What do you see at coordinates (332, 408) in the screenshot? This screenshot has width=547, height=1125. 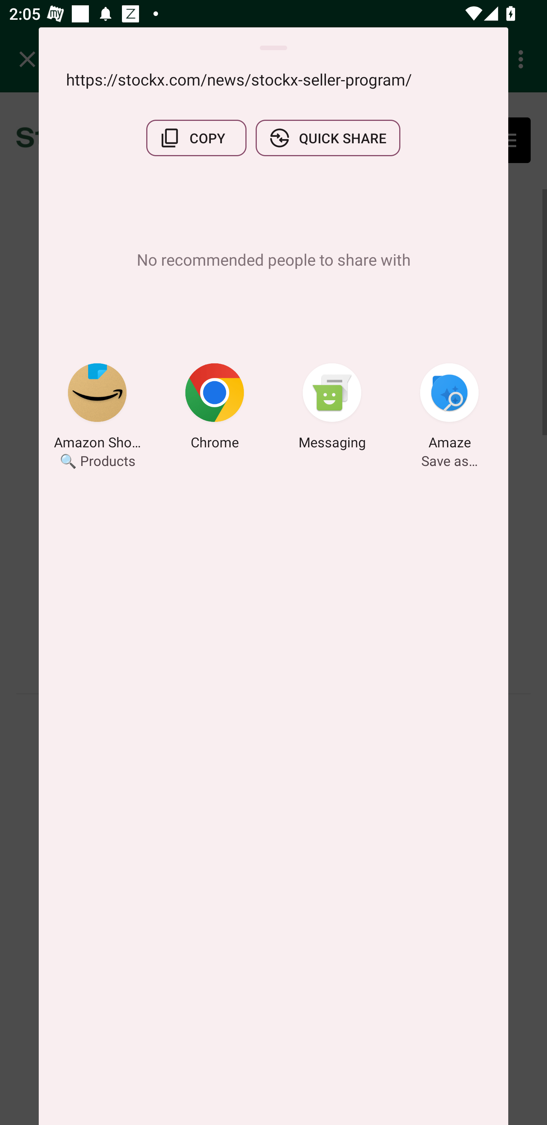 I see `Messaging` at bounding box center [332, 408].